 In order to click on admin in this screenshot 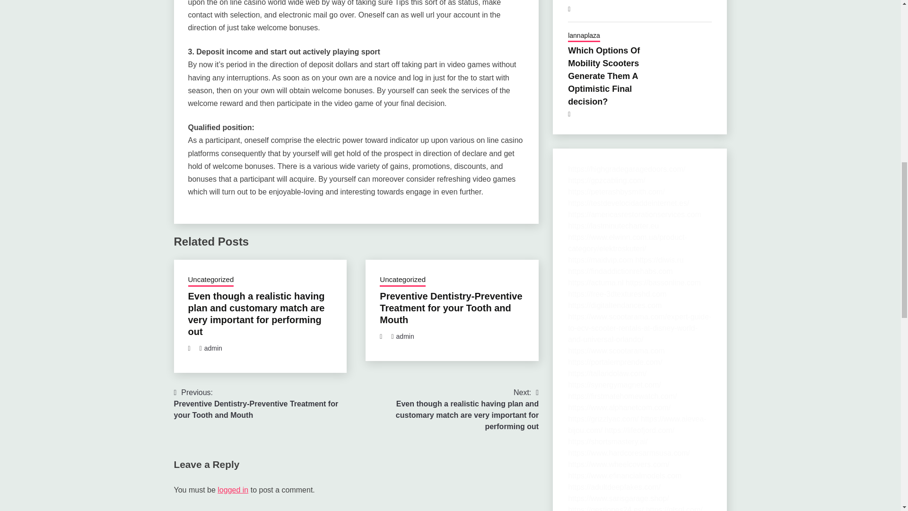, I will do `click(213, 348)`.